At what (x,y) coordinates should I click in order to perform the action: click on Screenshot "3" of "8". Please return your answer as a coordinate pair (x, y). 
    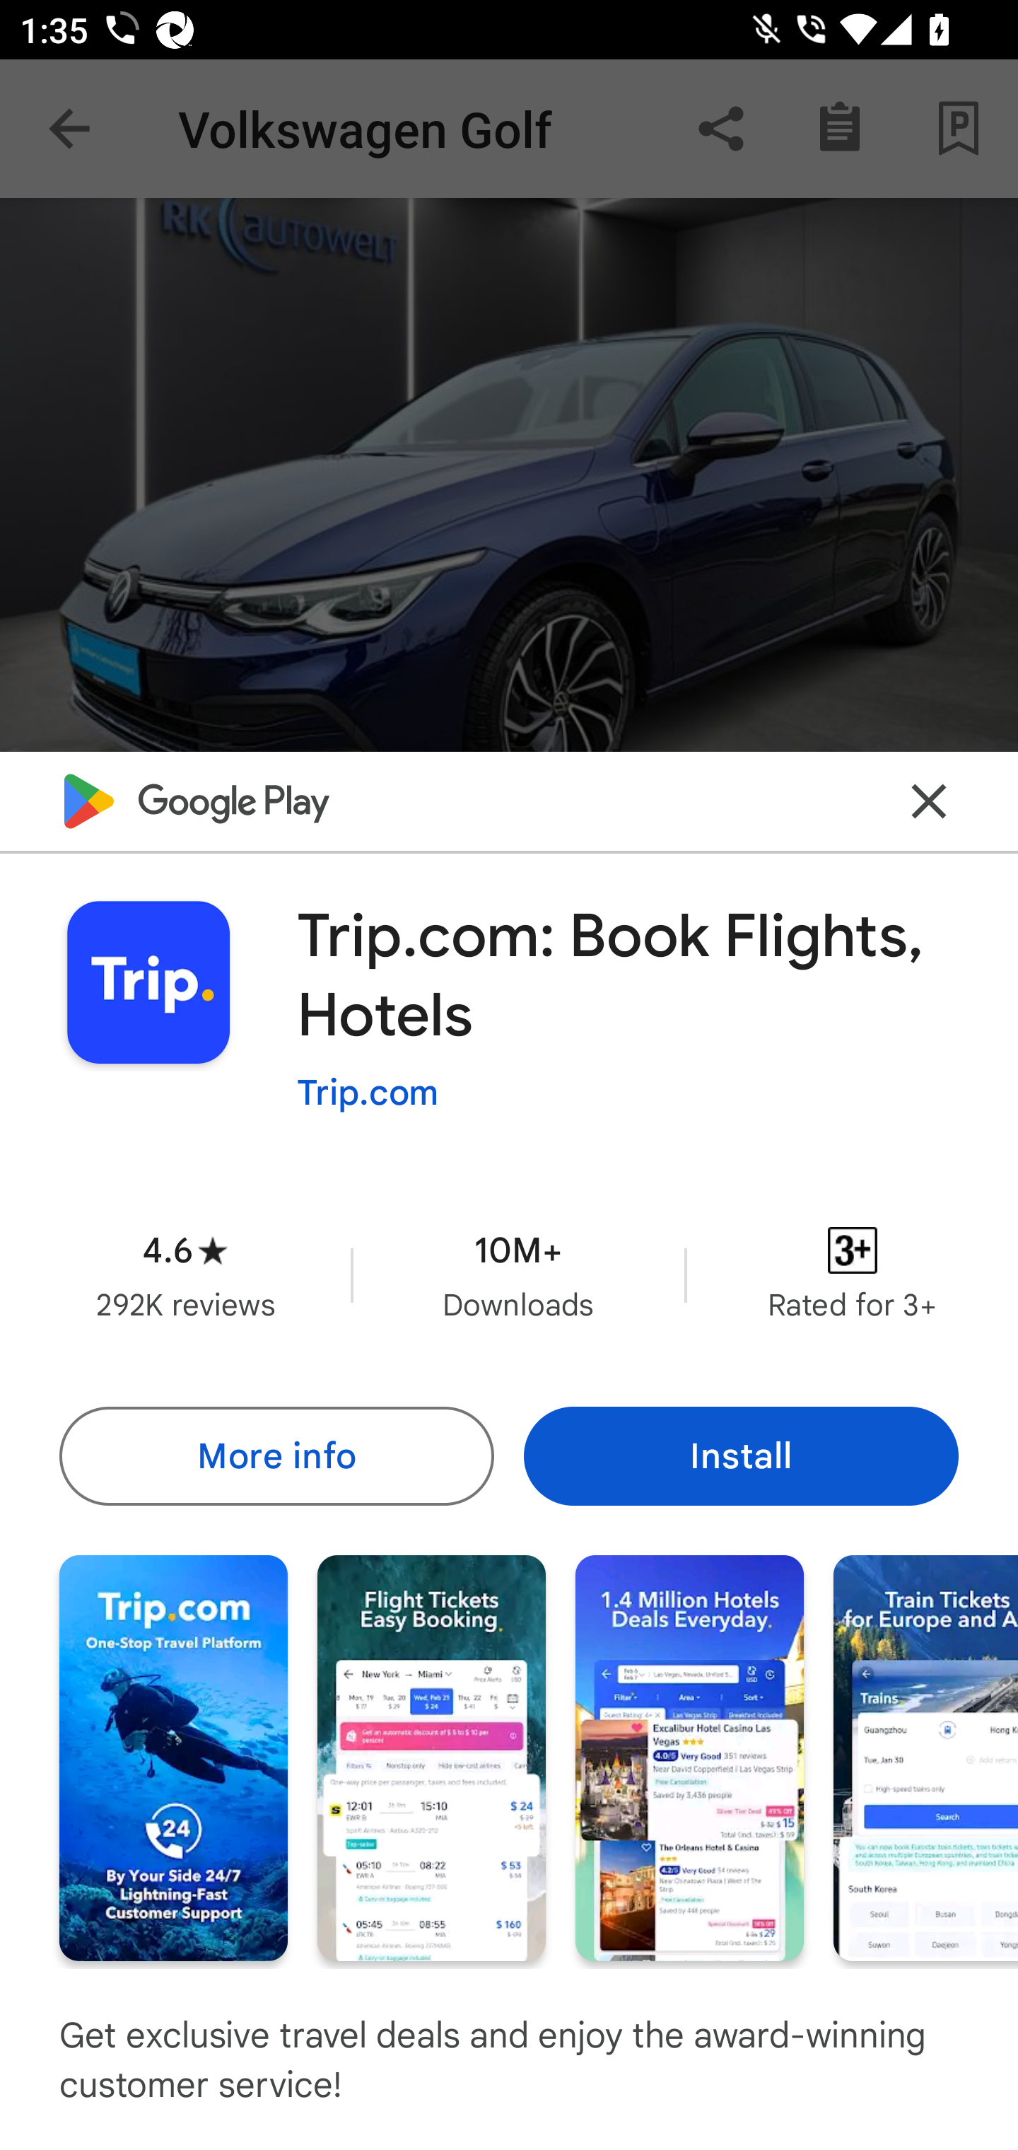
    Looking at the image, I should click on (689, 1757).